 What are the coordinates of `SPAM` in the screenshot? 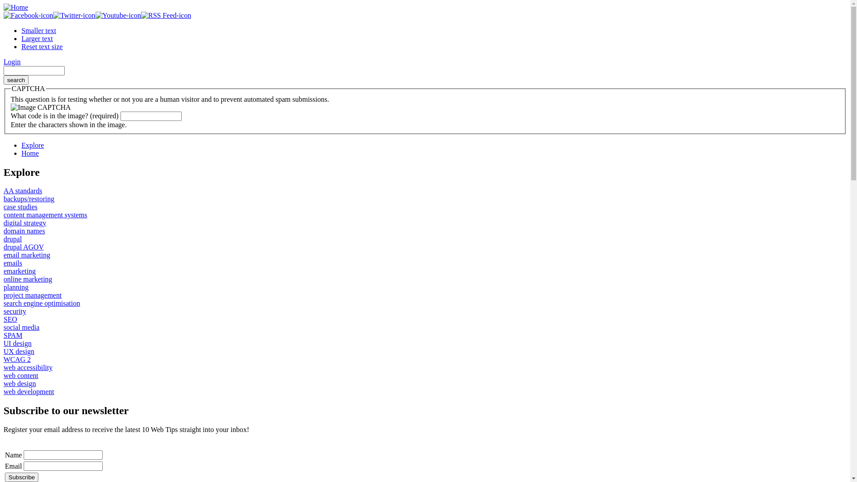 It's located at (13, 336).